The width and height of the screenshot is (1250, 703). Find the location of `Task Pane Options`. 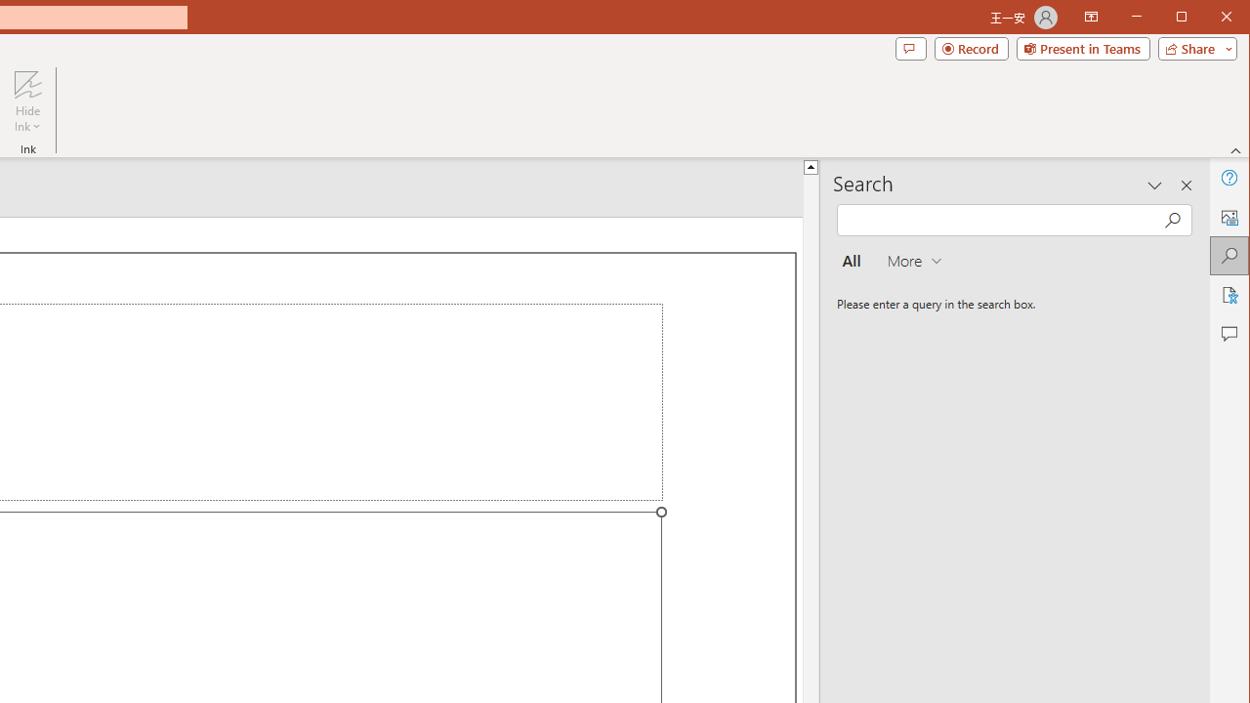

Task Pane Options is located at coordinates (1155, 186).